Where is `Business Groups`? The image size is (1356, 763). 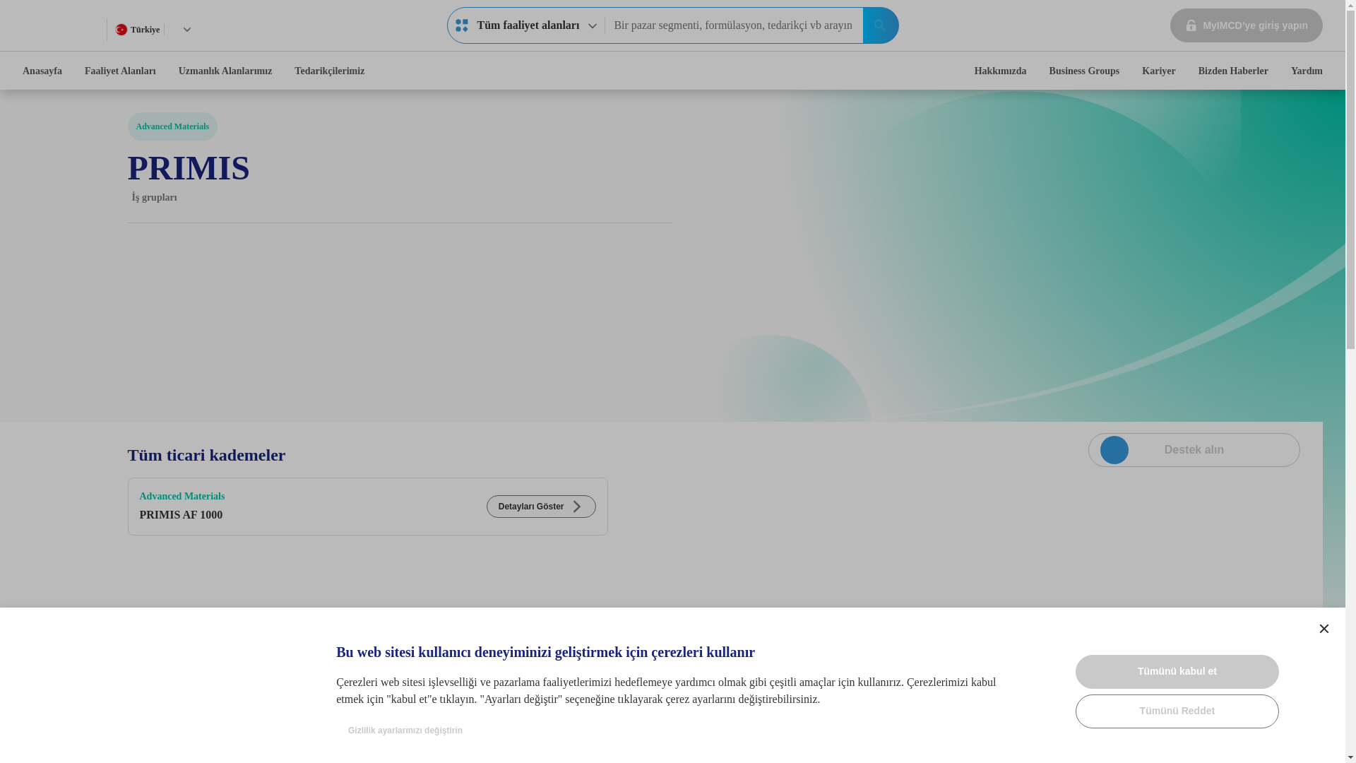
Business Groups is located at coordinates (1085, 71).